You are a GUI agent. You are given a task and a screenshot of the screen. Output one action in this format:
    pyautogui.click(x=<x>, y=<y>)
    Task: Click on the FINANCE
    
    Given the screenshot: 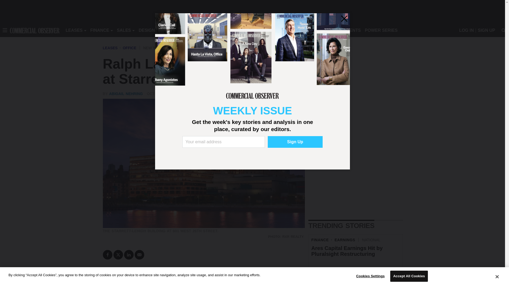 What is the action you would take?
    pyautogui.click(x=100, y=30)
    